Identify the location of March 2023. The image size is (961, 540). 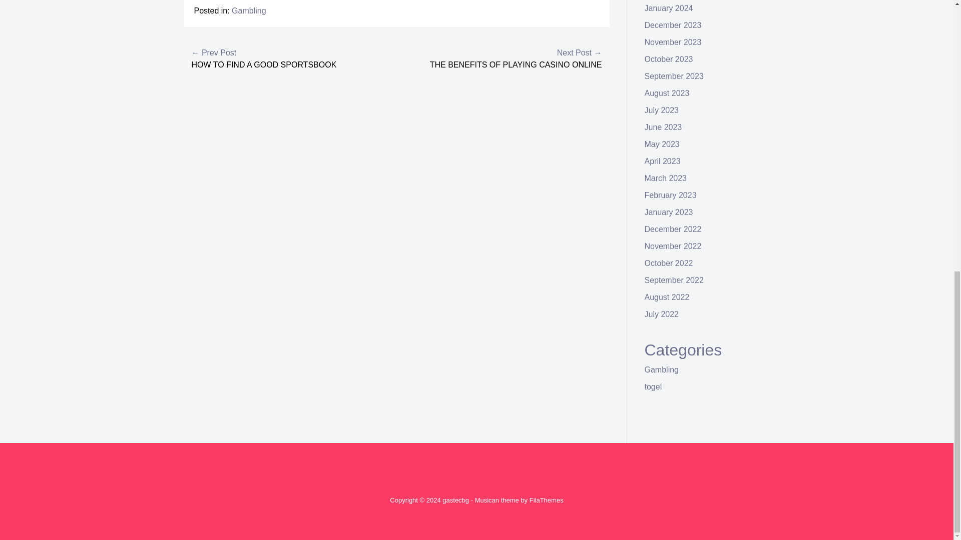
(666, 178).